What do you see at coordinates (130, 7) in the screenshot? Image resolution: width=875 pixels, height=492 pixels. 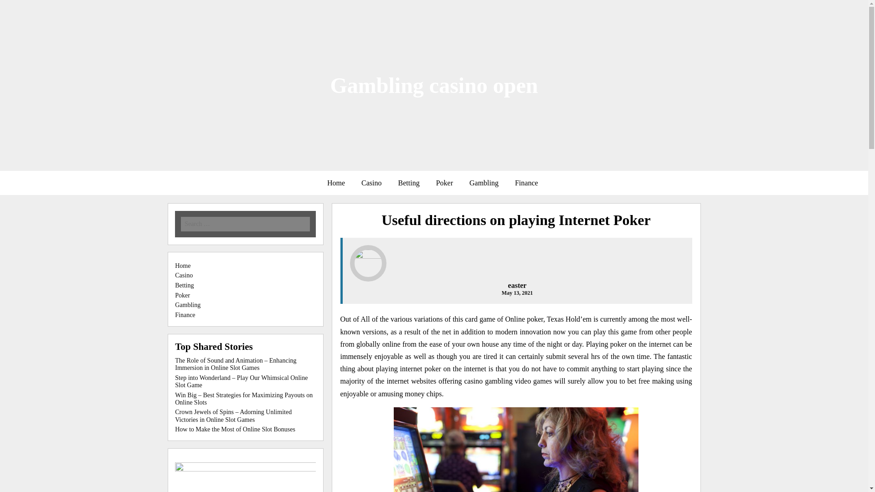 I see `Search` at bounding box center [130, 7].